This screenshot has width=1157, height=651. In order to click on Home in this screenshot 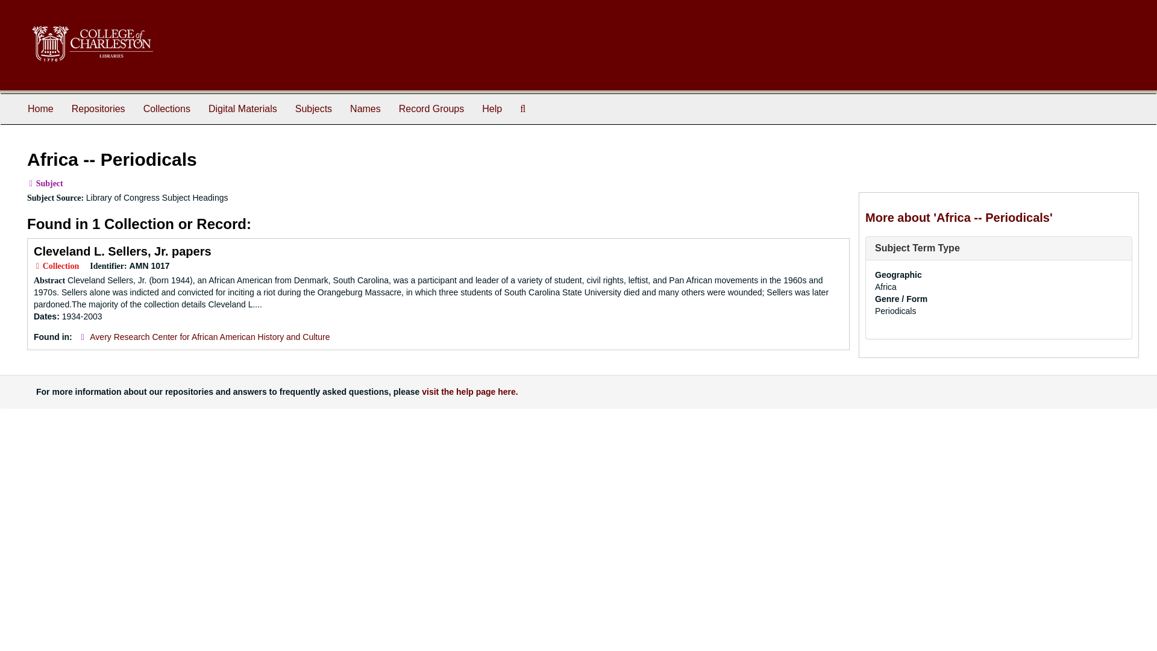, I will do `click(40, 108)`.